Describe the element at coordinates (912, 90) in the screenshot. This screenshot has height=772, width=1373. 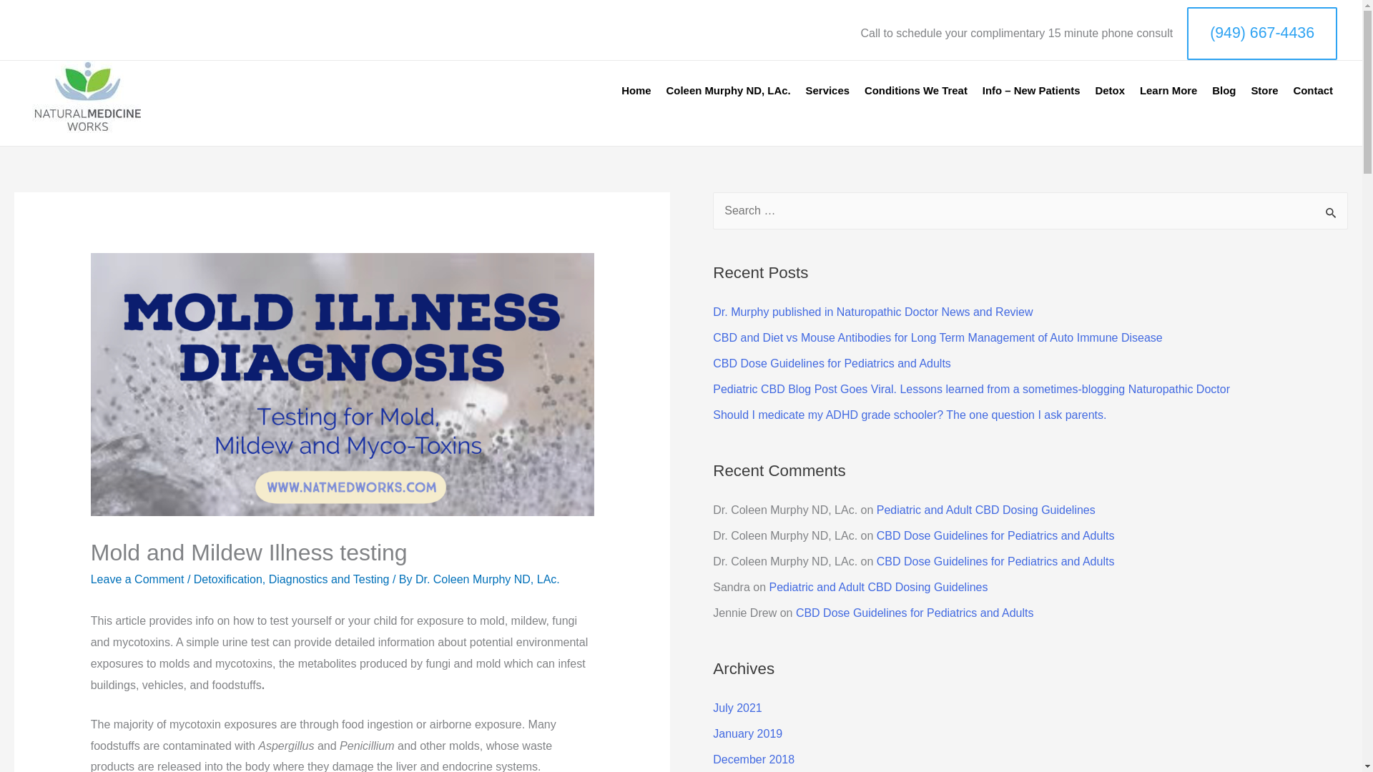
I see `Conditions We Treat` at that location.